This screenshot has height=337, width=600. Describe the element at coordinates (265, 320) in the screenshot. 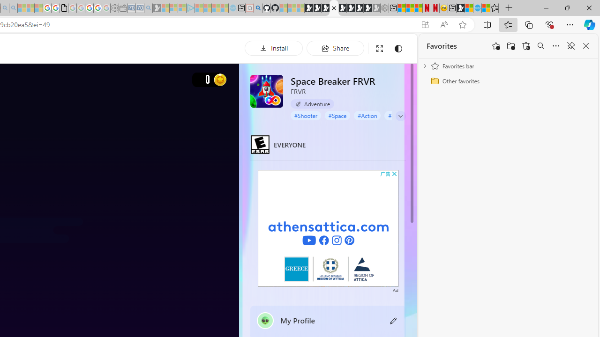

I see `""'s avatar` at that location.